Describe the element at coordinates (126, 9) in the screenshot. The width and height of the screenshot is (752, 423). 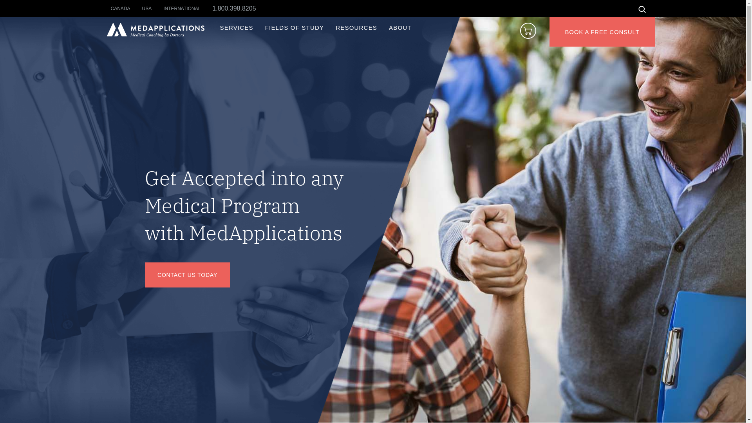
I see `CANADA` at that location.